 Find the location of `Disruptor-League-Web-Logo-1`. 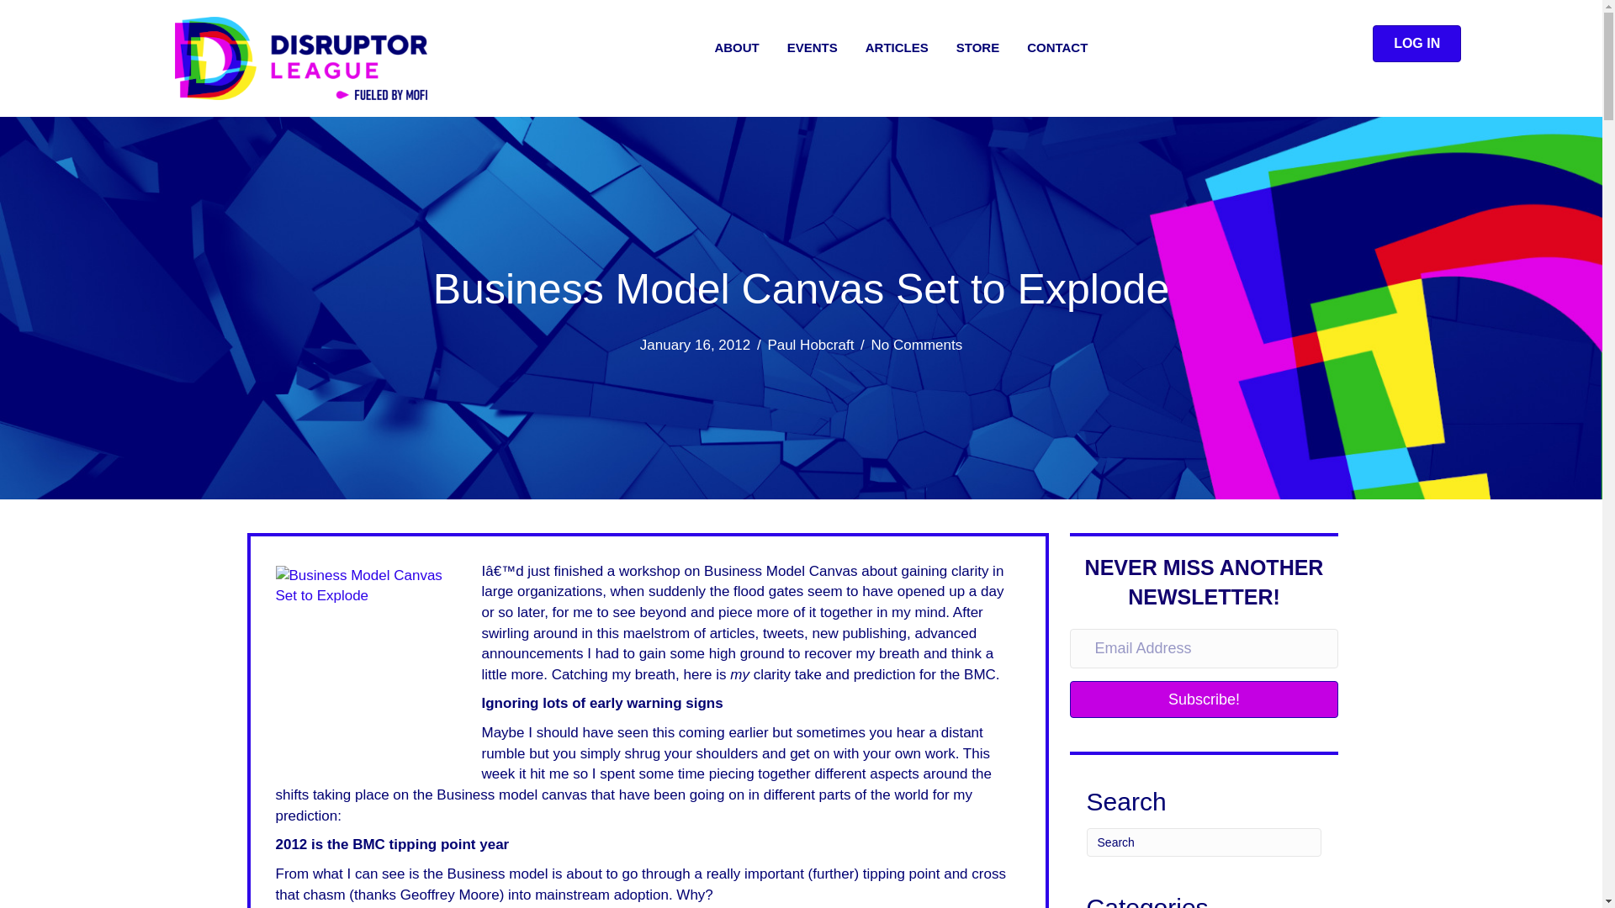

Disruptor-League-Web-Logo-1 is located at coordinates (301, 58).